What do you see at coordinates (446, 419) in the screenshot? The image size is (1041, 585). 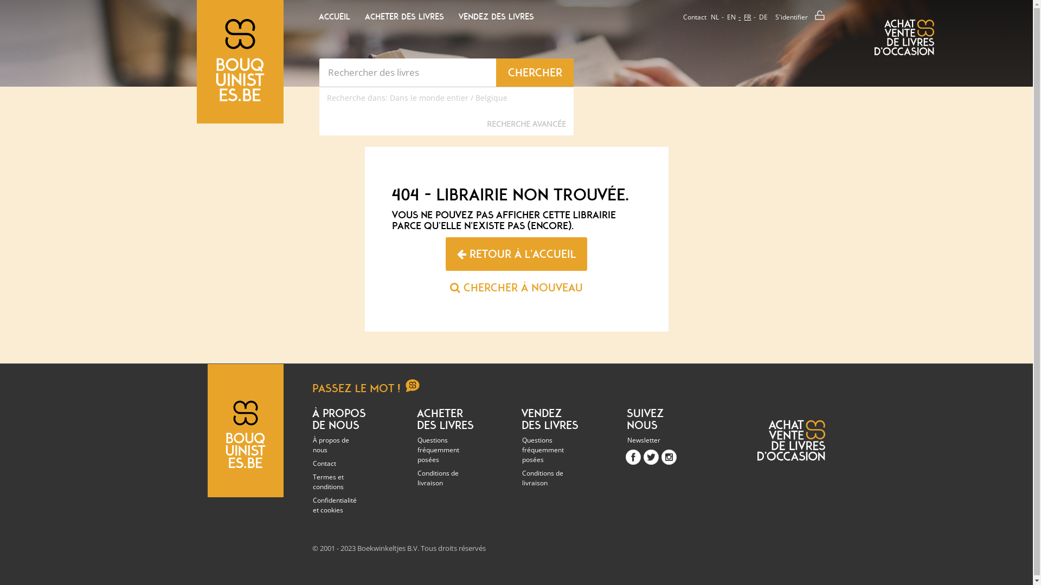 I see `Acheter des livres` at bounding box center [446, 419].